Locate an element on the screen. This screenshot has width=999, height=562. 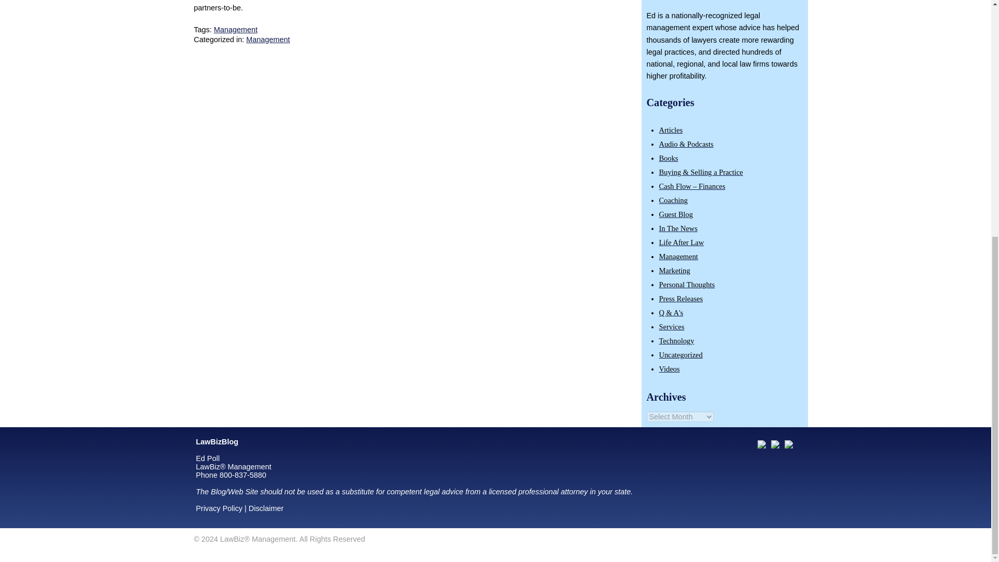
Uncategorized is located at coordinates (680, 355).